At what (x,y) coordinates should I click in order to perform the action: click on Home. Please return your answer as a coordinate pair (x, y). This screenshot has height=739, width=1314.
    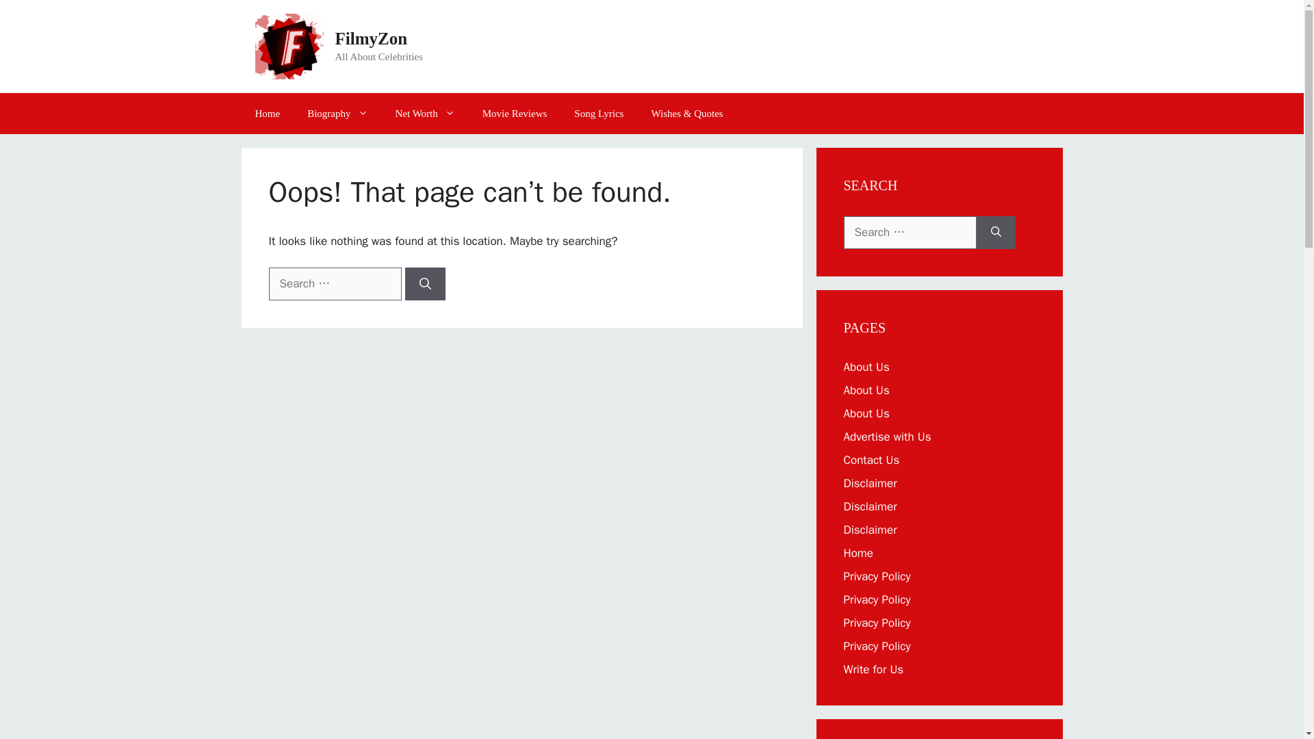
    Looking at the image, I should click on (858, 553).